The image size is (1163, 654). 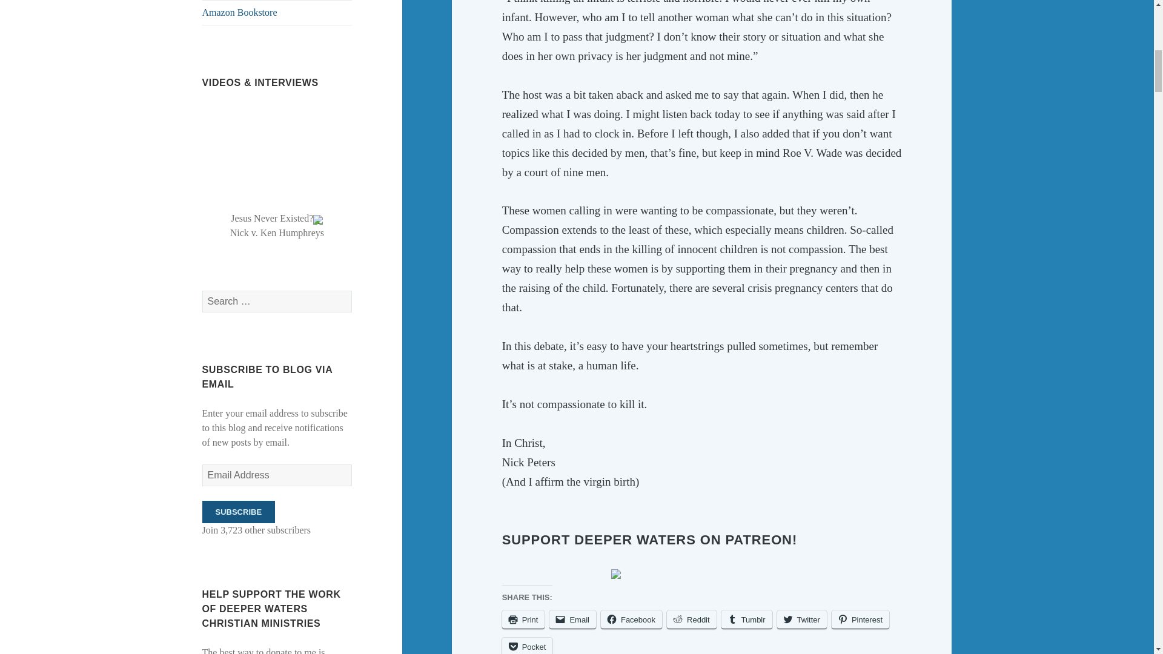 What do you see at coordinates (277, 13) in the screenshot?
I see `Amazon Bookstore` at bounding box center [277, 13].